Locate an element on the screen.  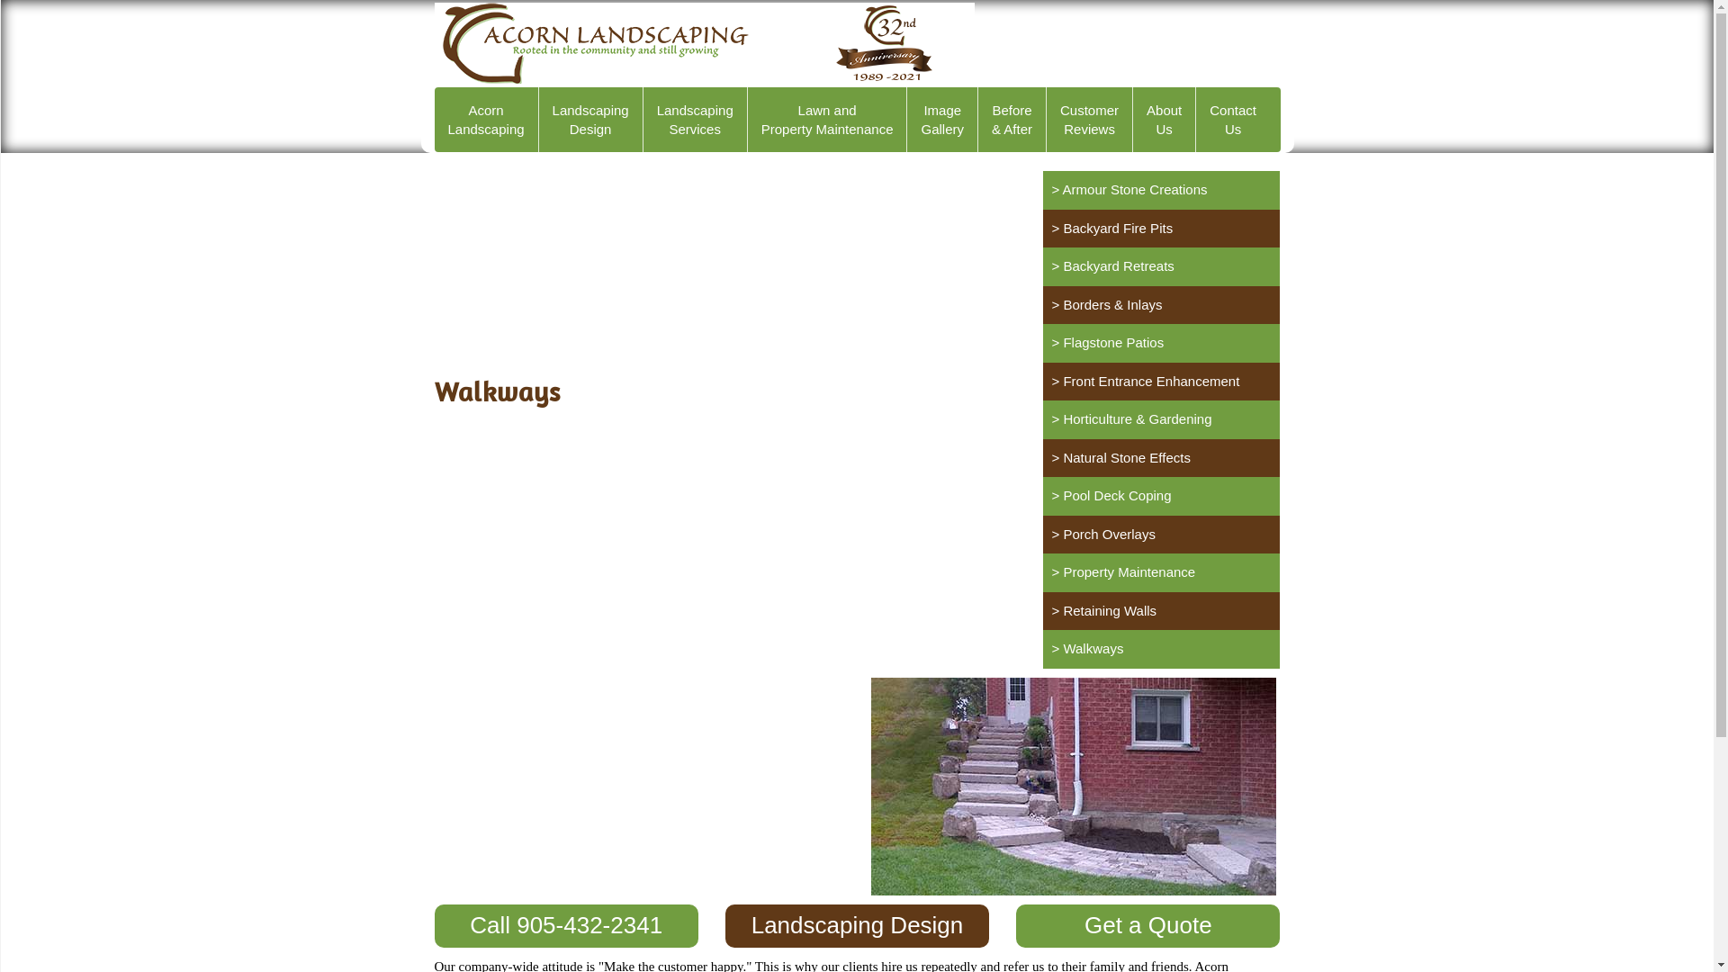
Call 905-432-2341 is located at coordinates (565, 925).